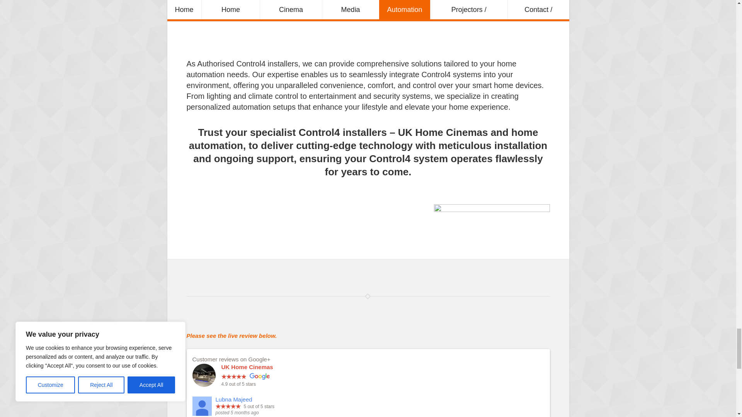 The height and width of the screenshot is (417, 742). I want to click on UK Home Cinemas, so click(247, 367).